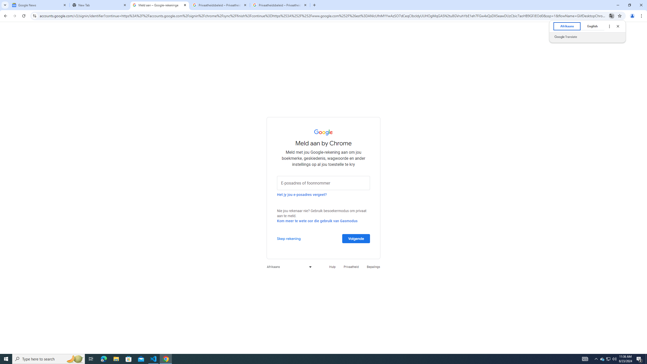  I want to click on Show desktop, so click(646, 359).